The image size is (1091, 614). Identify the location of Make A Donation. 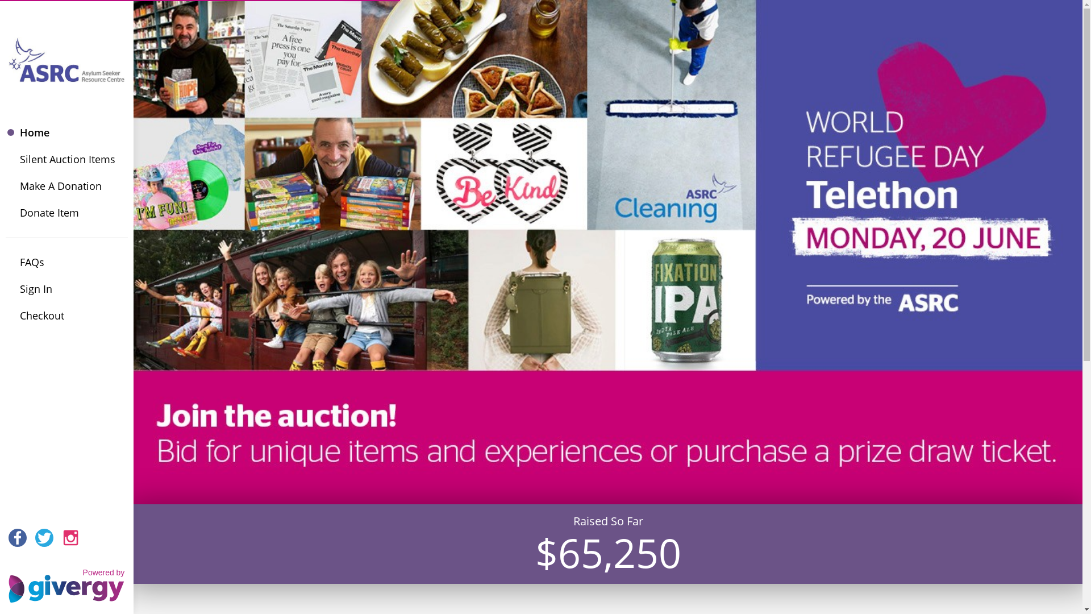
(67, 186).